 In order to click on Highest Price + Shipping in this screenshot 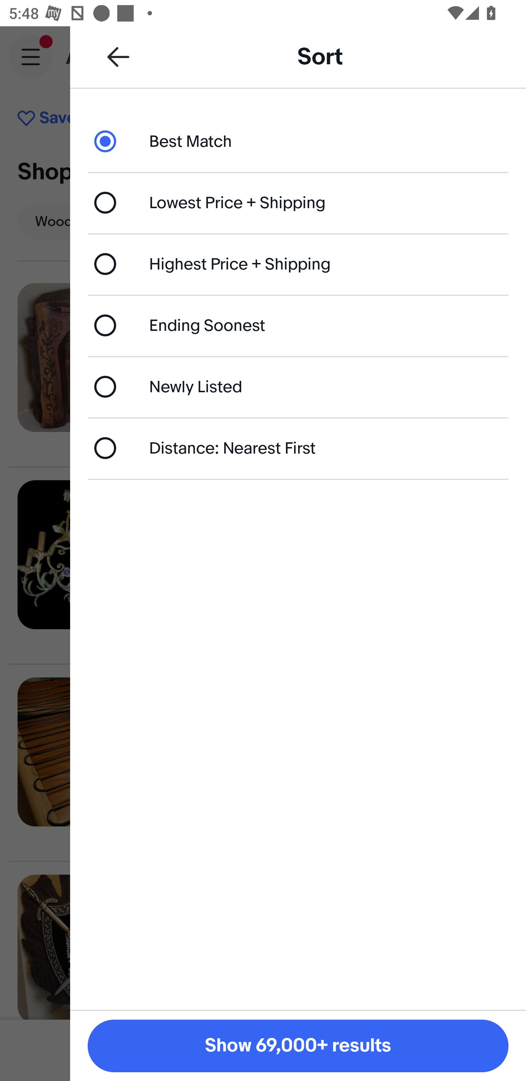, I will do `click(298, 264)`.